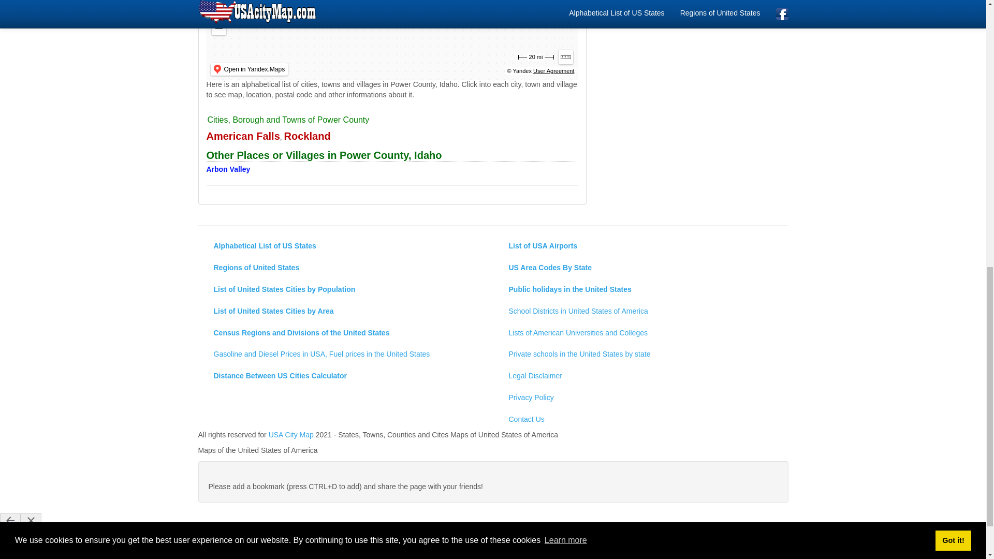  Describe the element at coordinates (242, 137) in the screenshot. I see `American Falls Satellite View Map` at that location.